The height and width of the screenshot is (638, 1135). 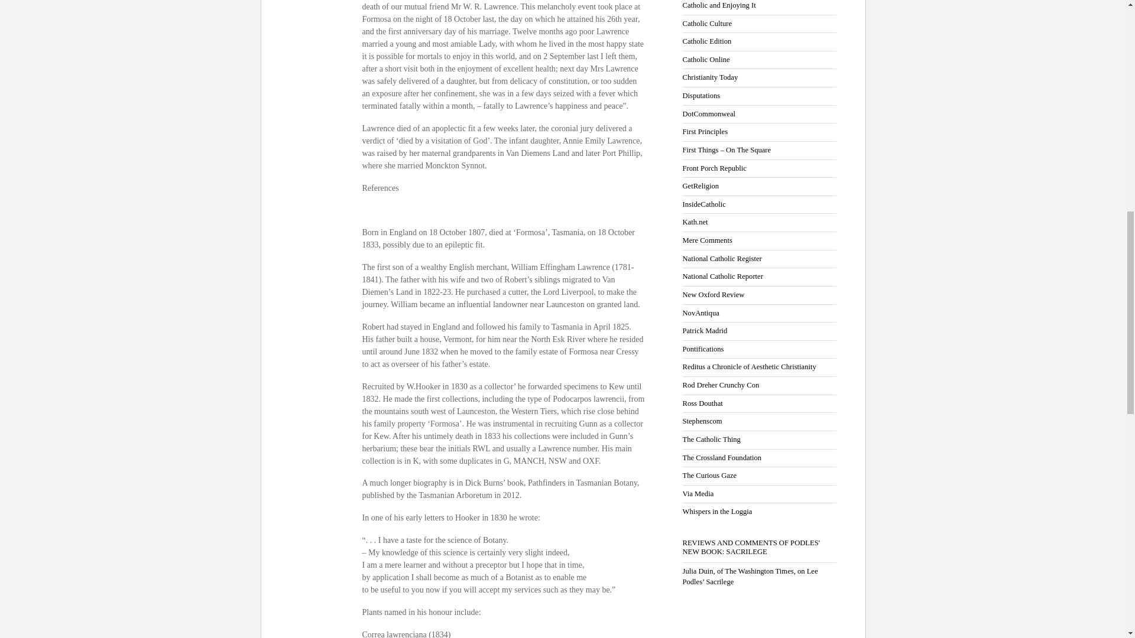 I want to click on First Principles, so click(x=705, y=132).